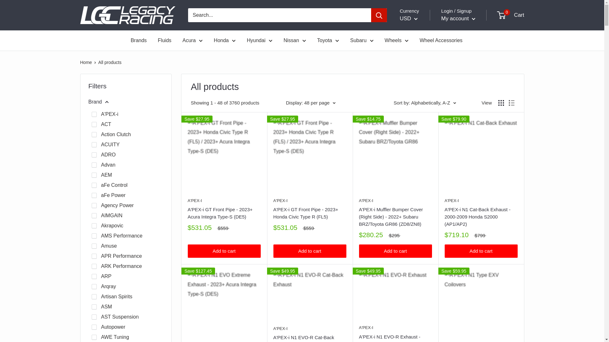 The width and height of the screenshot is (609, 342). Describe the element at coordinates (94, 134) in the screenshot. I see `on` at that location.